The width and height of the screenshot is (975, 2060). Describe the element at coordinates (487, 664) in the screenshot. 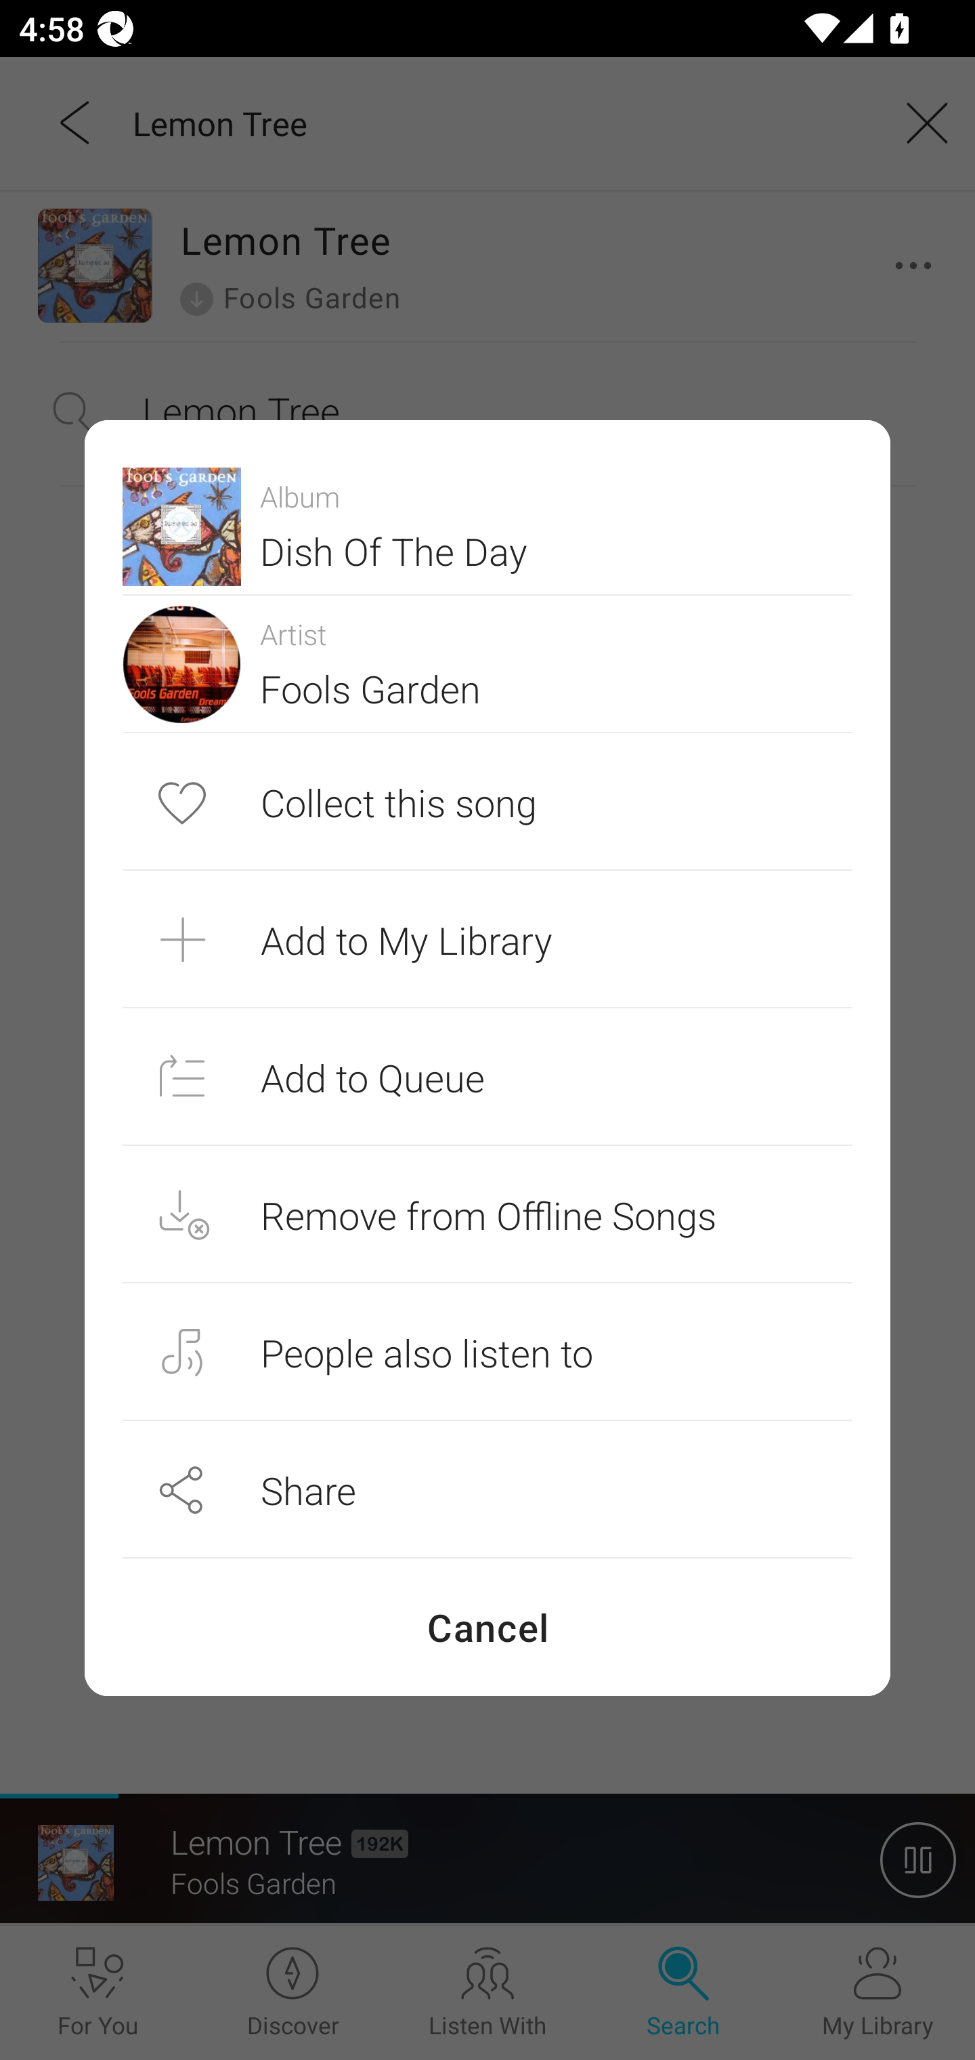

I see `Artist Fools Garden` at that location.